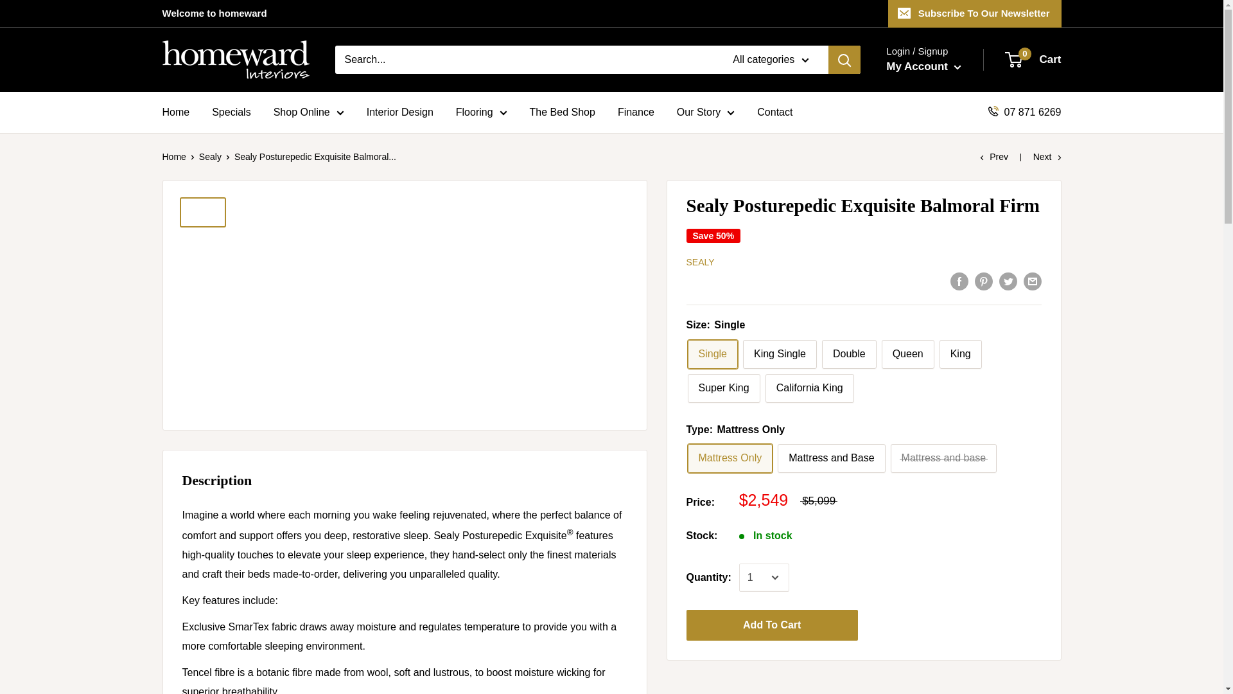  Describe the element at coordinates (961, 354) in the screenshot. I see `King` at that location.